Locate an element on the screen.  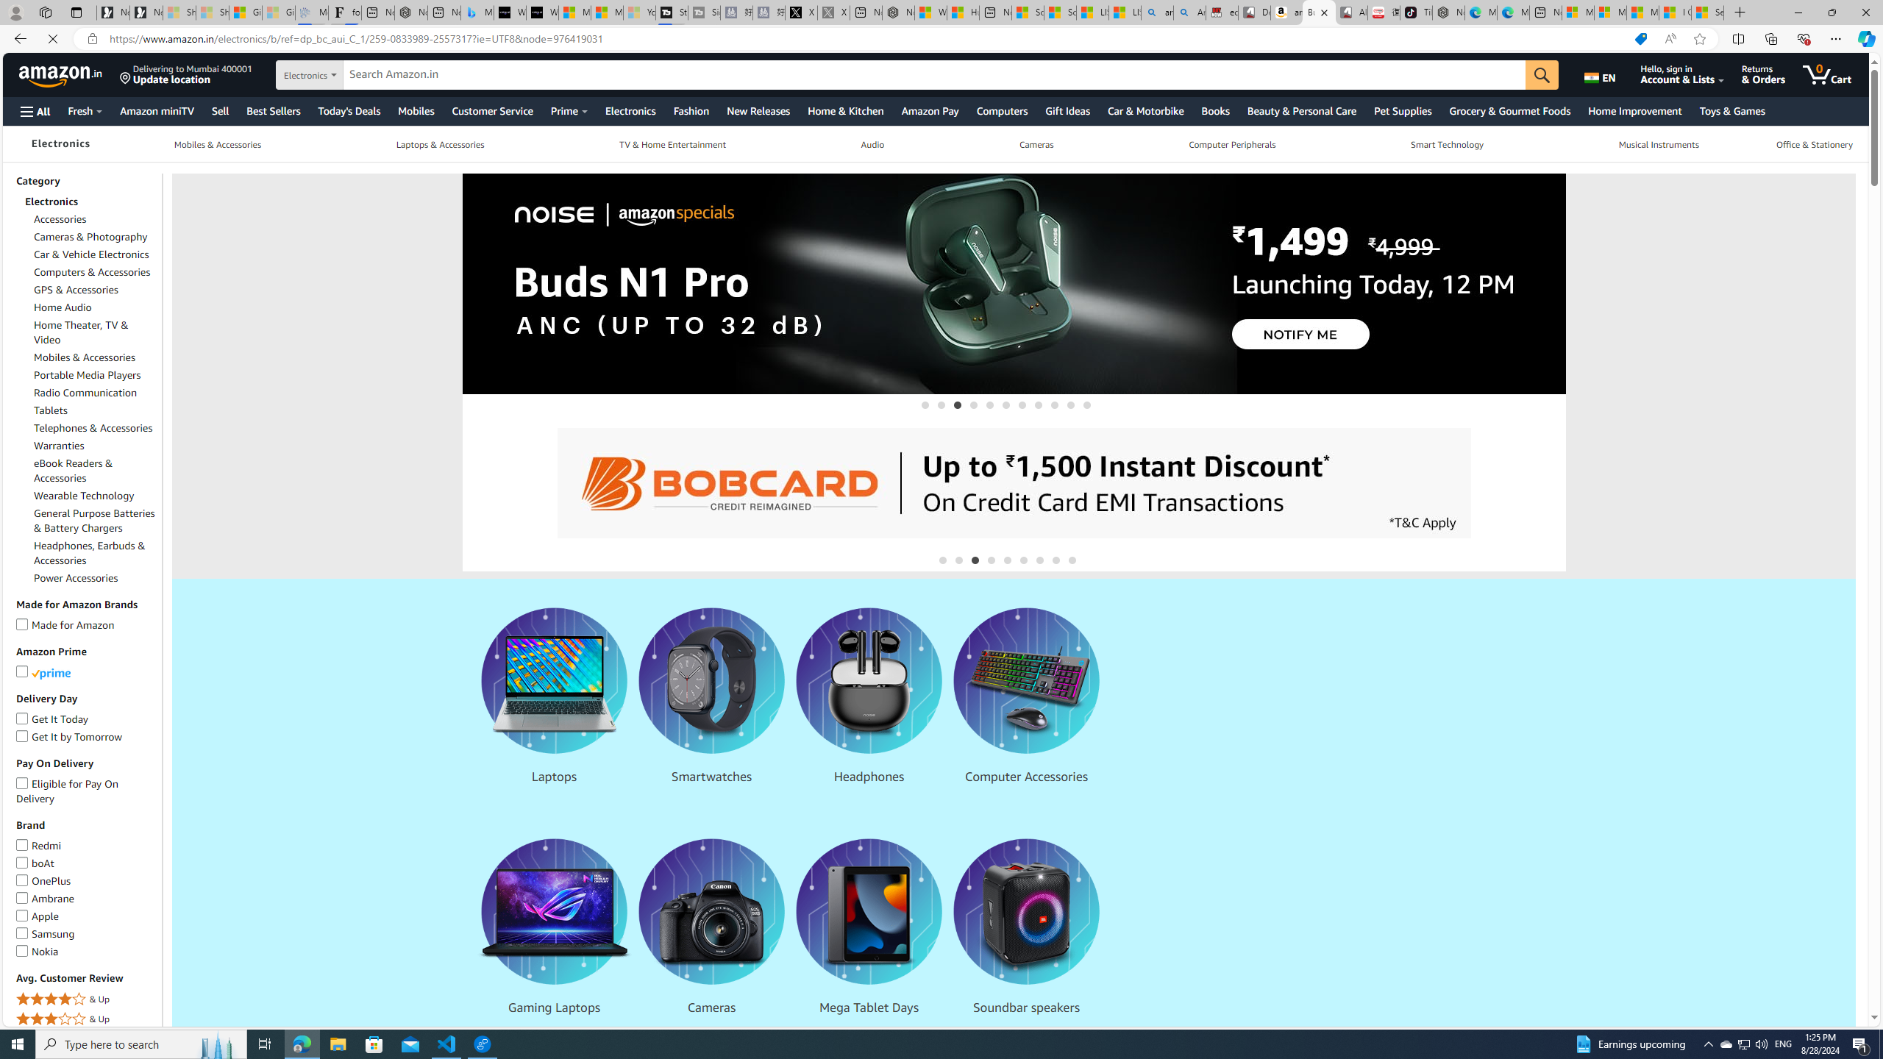
Sell is located at coordinates (219, 110).